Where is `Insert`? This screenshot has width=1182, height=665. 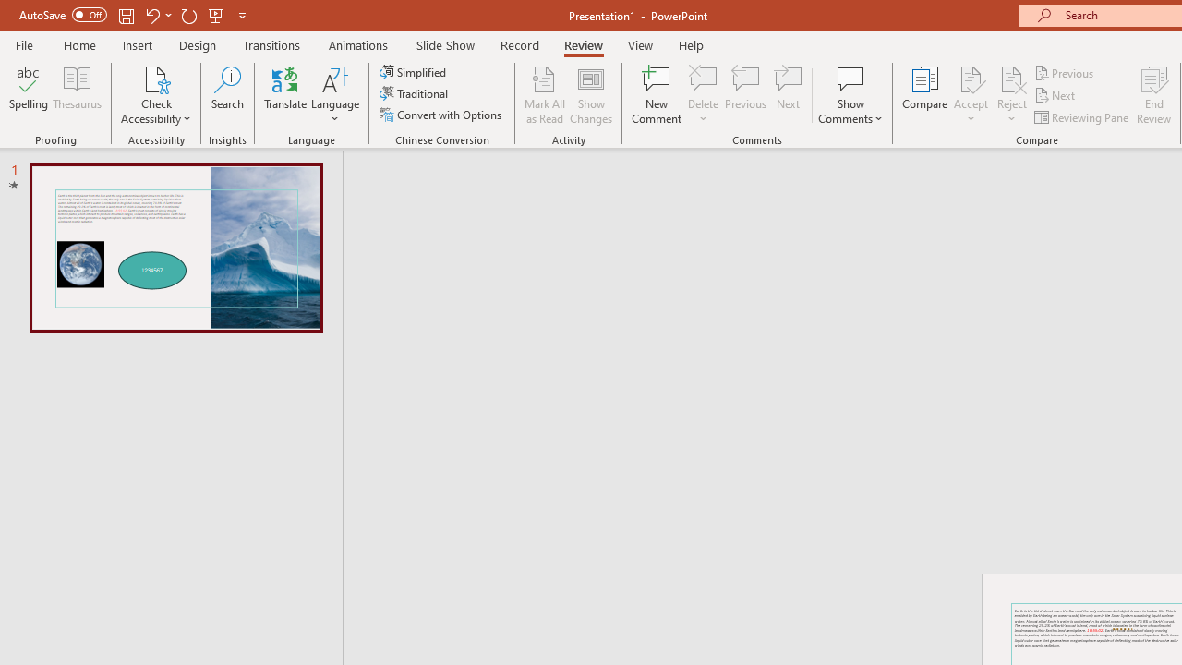 Insert is located at coordinates (139, 44).